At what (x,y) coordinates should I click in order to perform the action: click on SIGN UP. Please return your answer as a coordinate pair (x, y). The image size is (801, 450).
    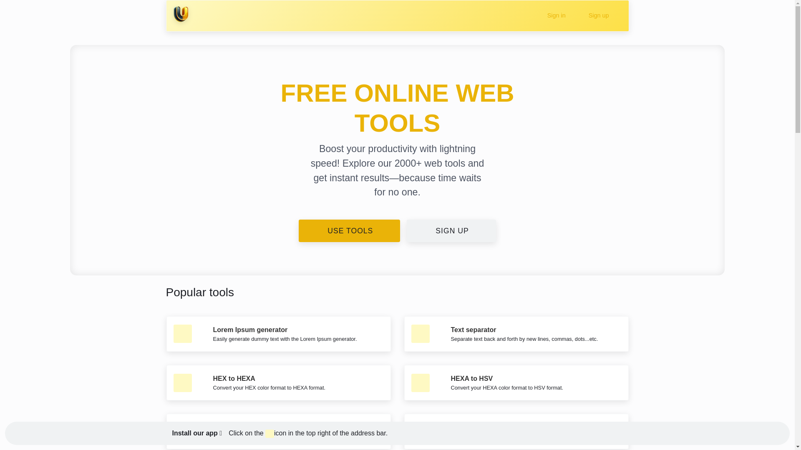
    Looking at the image, I should click on (451, 231).